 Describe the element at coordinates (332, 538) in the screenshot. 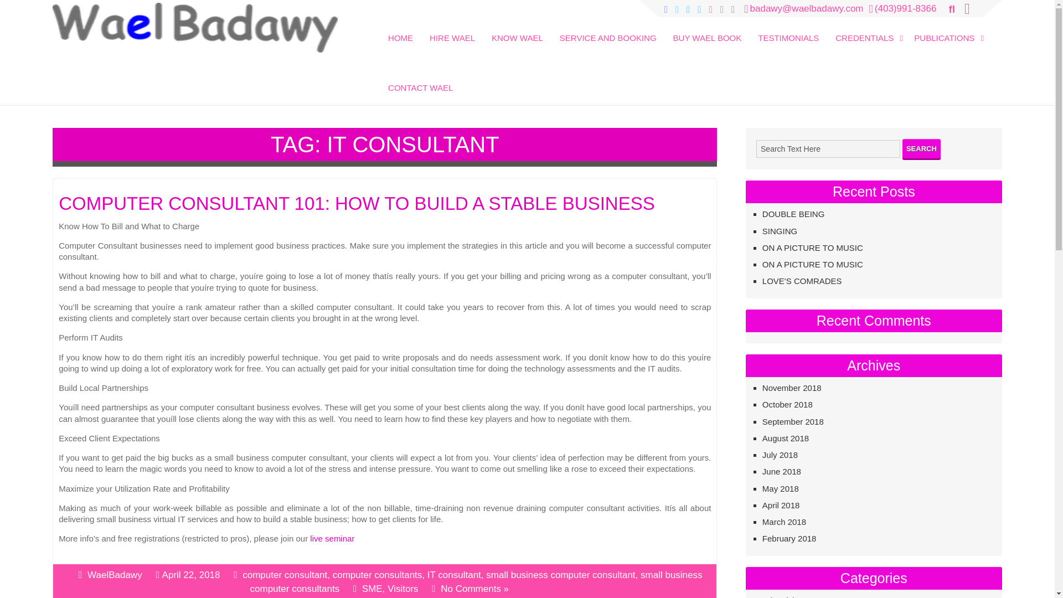

I see `live seminar` at that location.